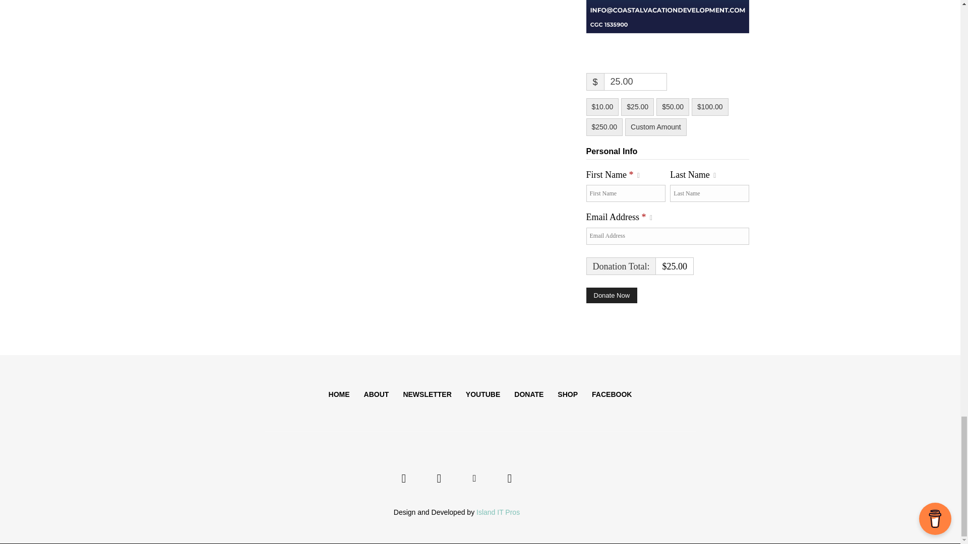 The image size is (968, 544). Describe the element at coordinates (474, 479) in the screenshot. I see `Twitter` at that location.